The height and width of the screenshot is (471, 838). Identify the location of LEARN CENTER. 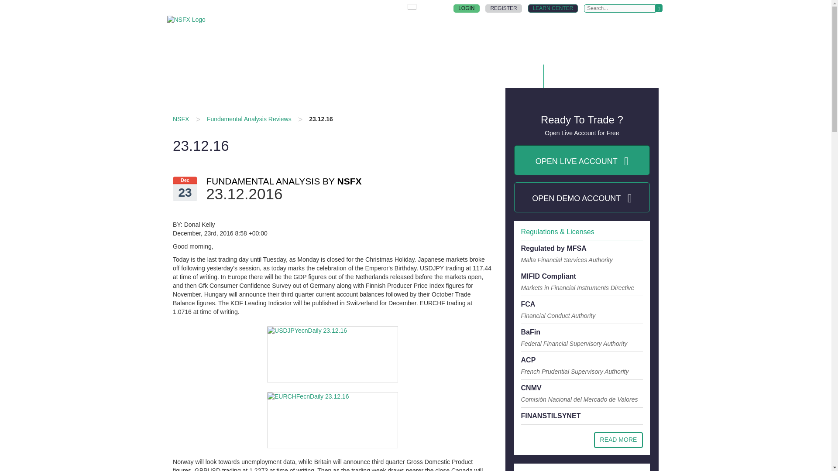
(503, 8).